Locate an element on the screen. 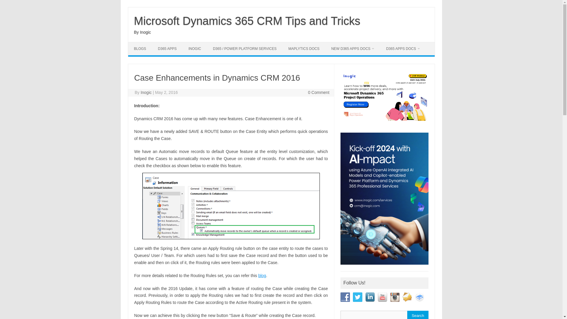  Search is located at coordinates (418, 315).